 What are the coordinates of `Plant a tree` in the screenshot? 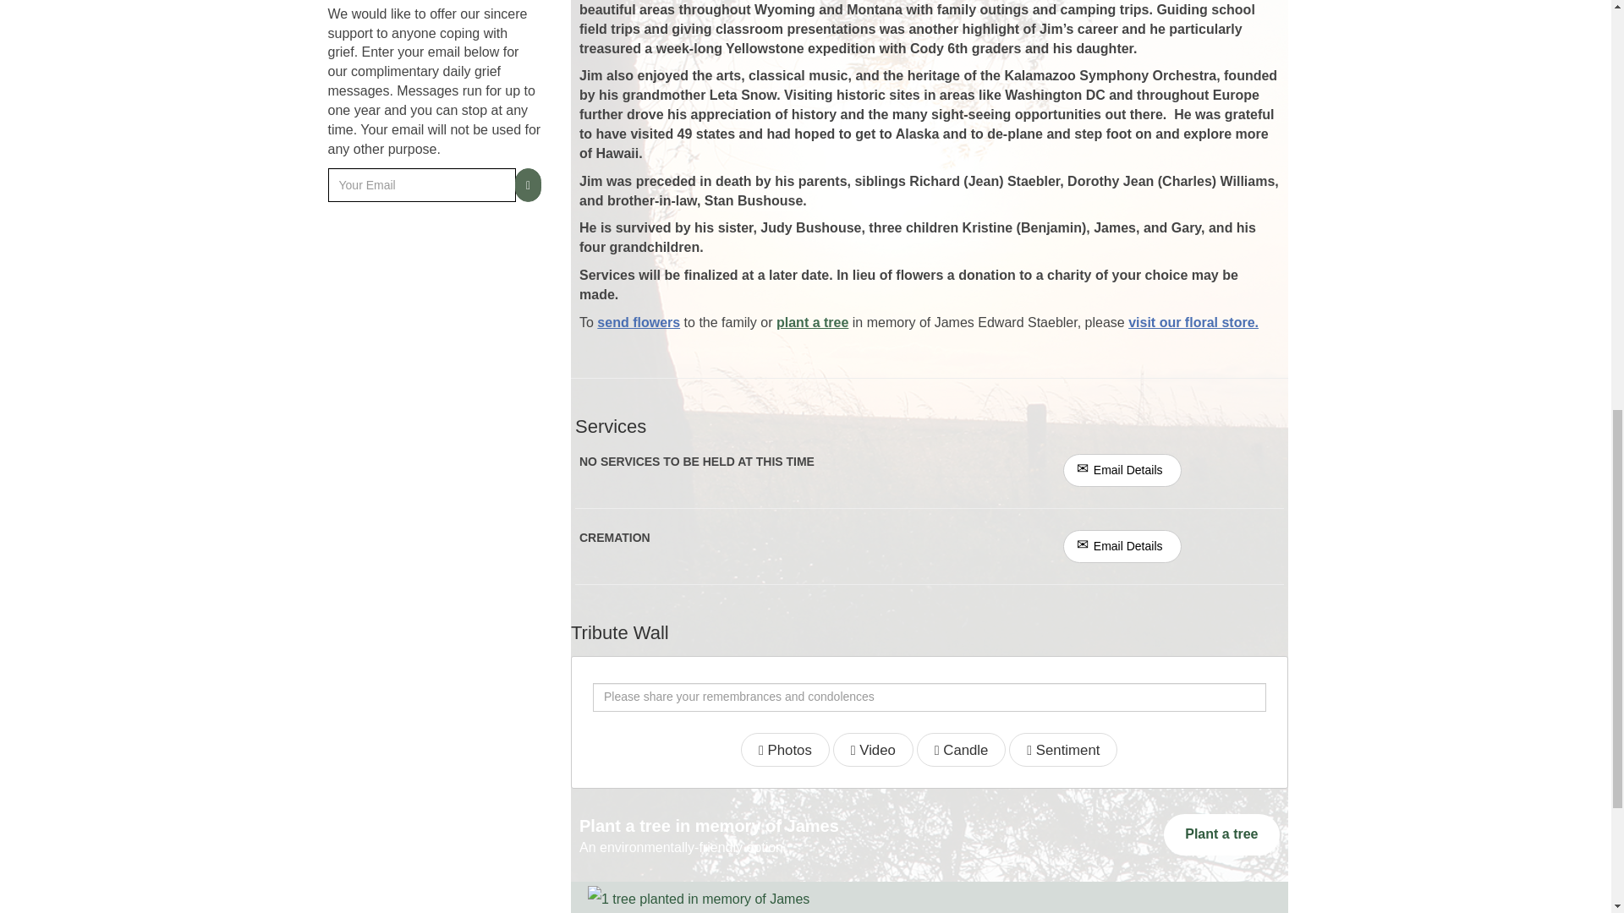 It's located at (1221, 834).